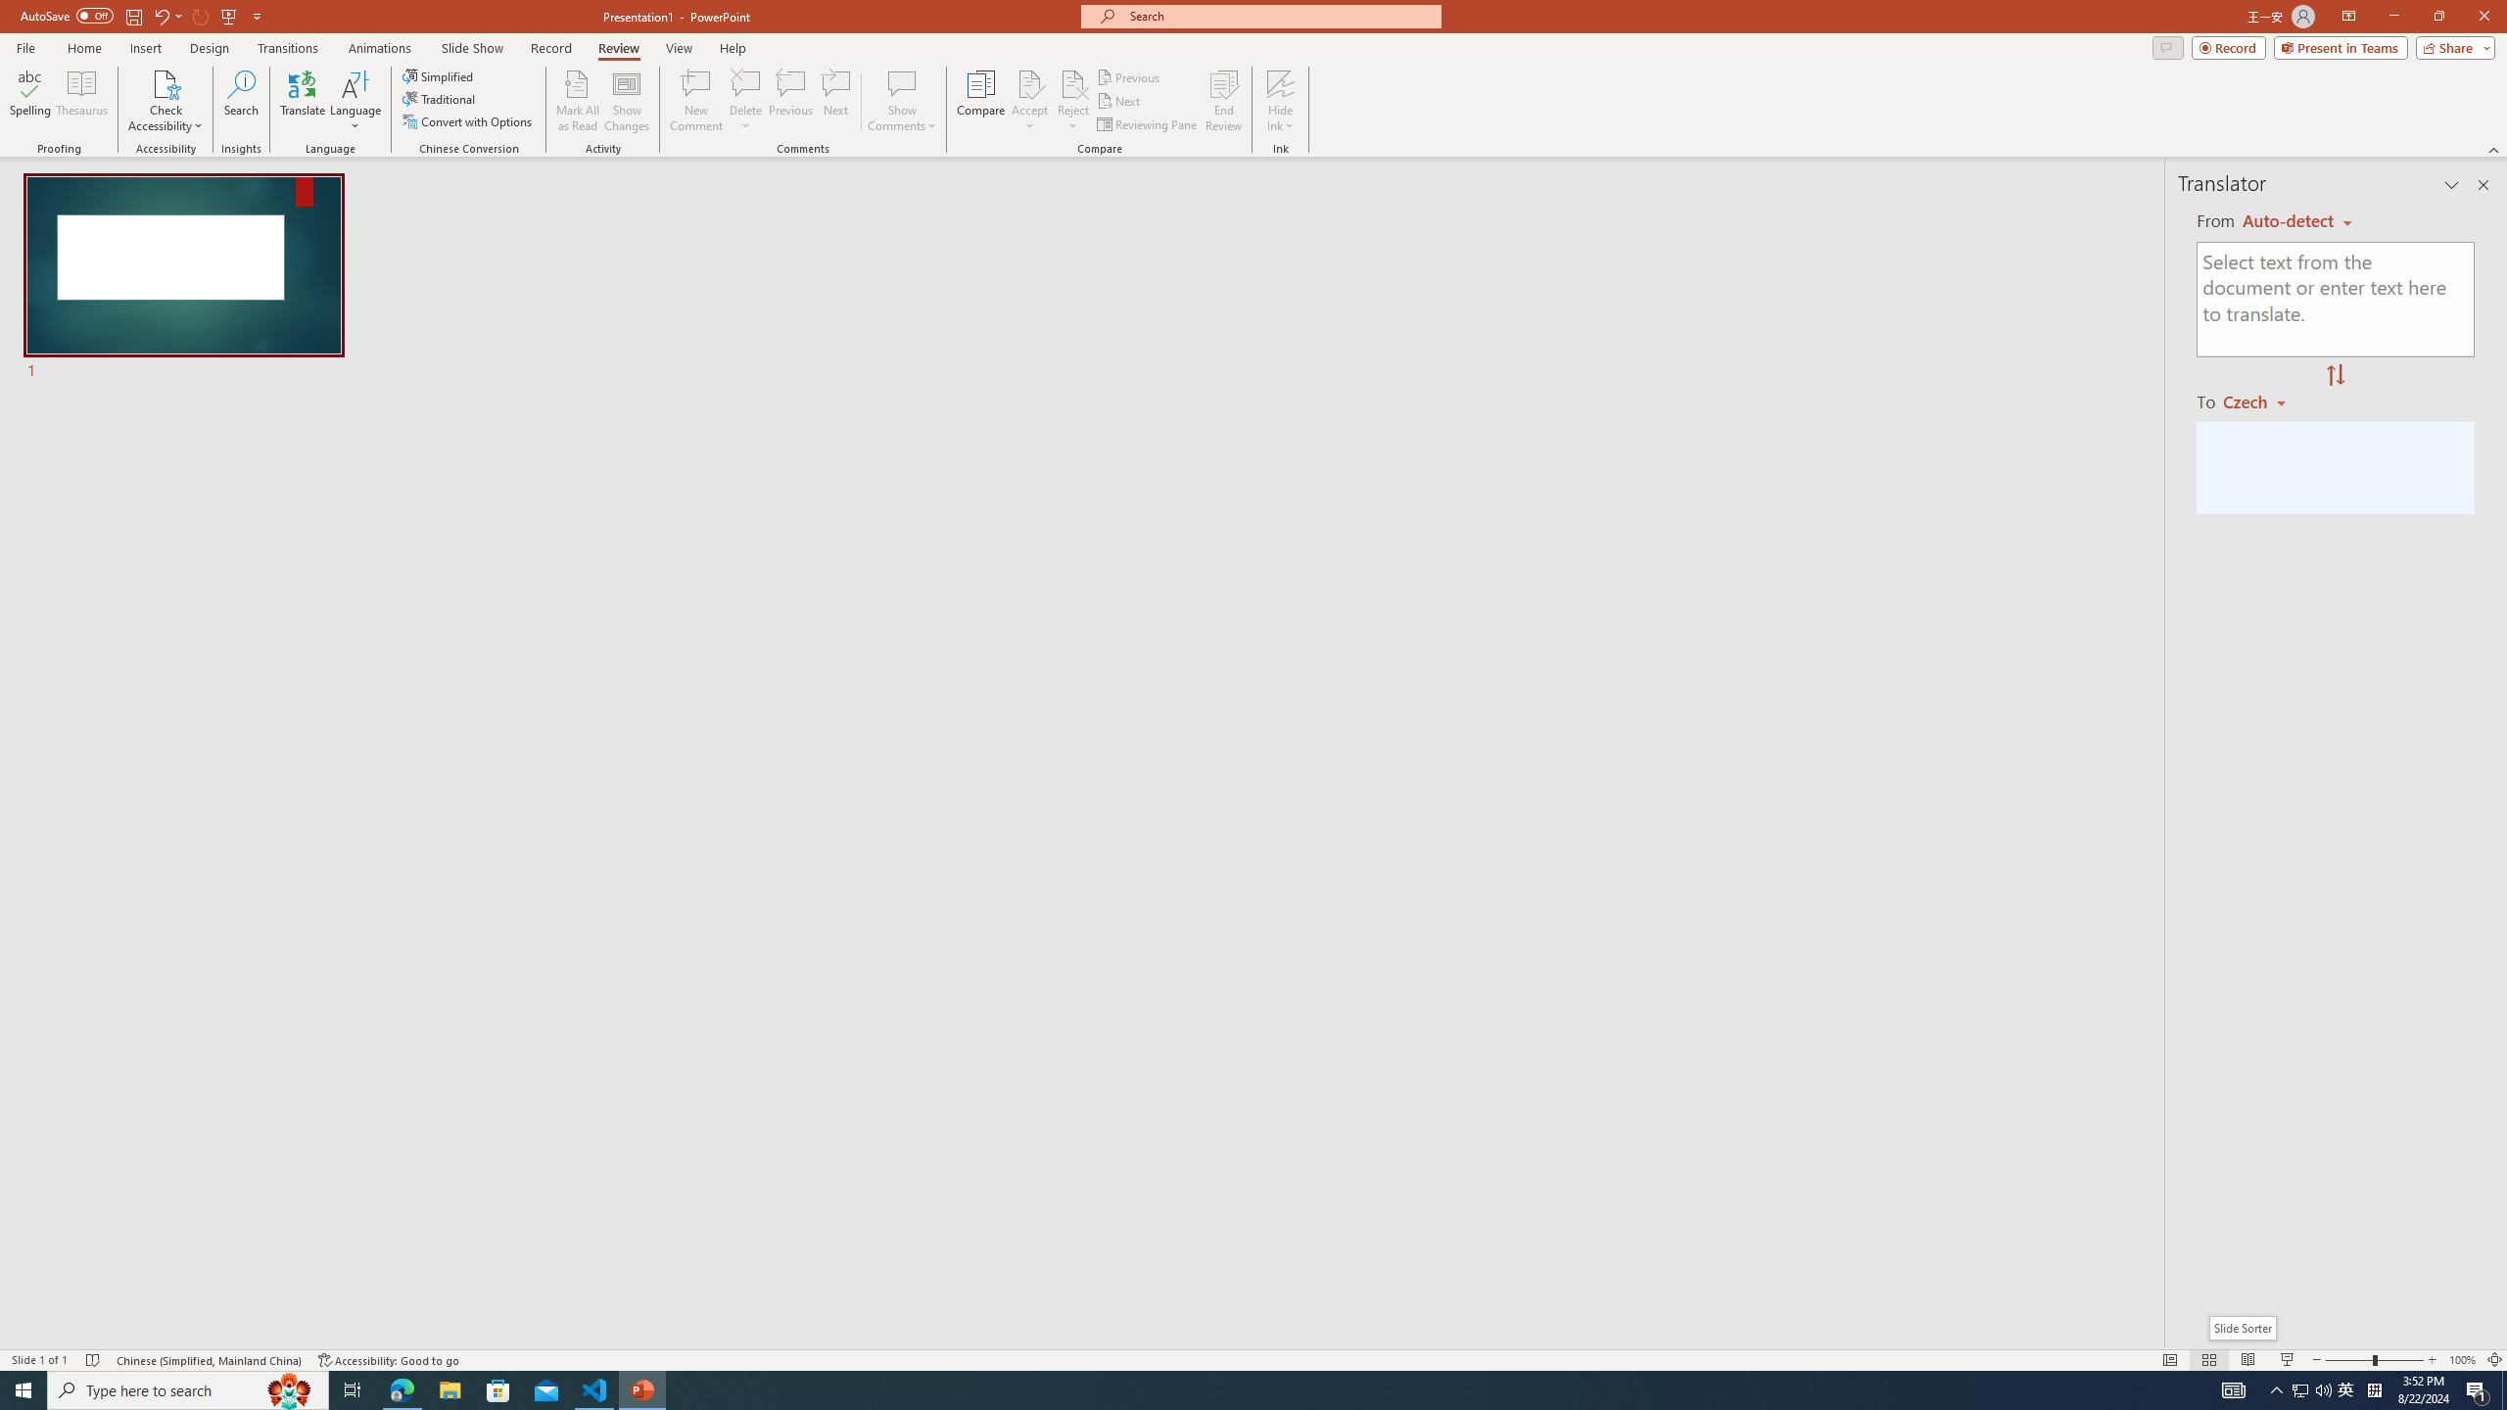  I want to click on Traditional, so click(440, 98).